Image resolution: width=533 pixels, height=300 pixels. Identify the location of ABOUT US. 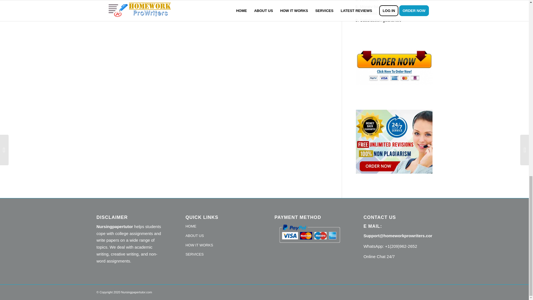
(220, 236).